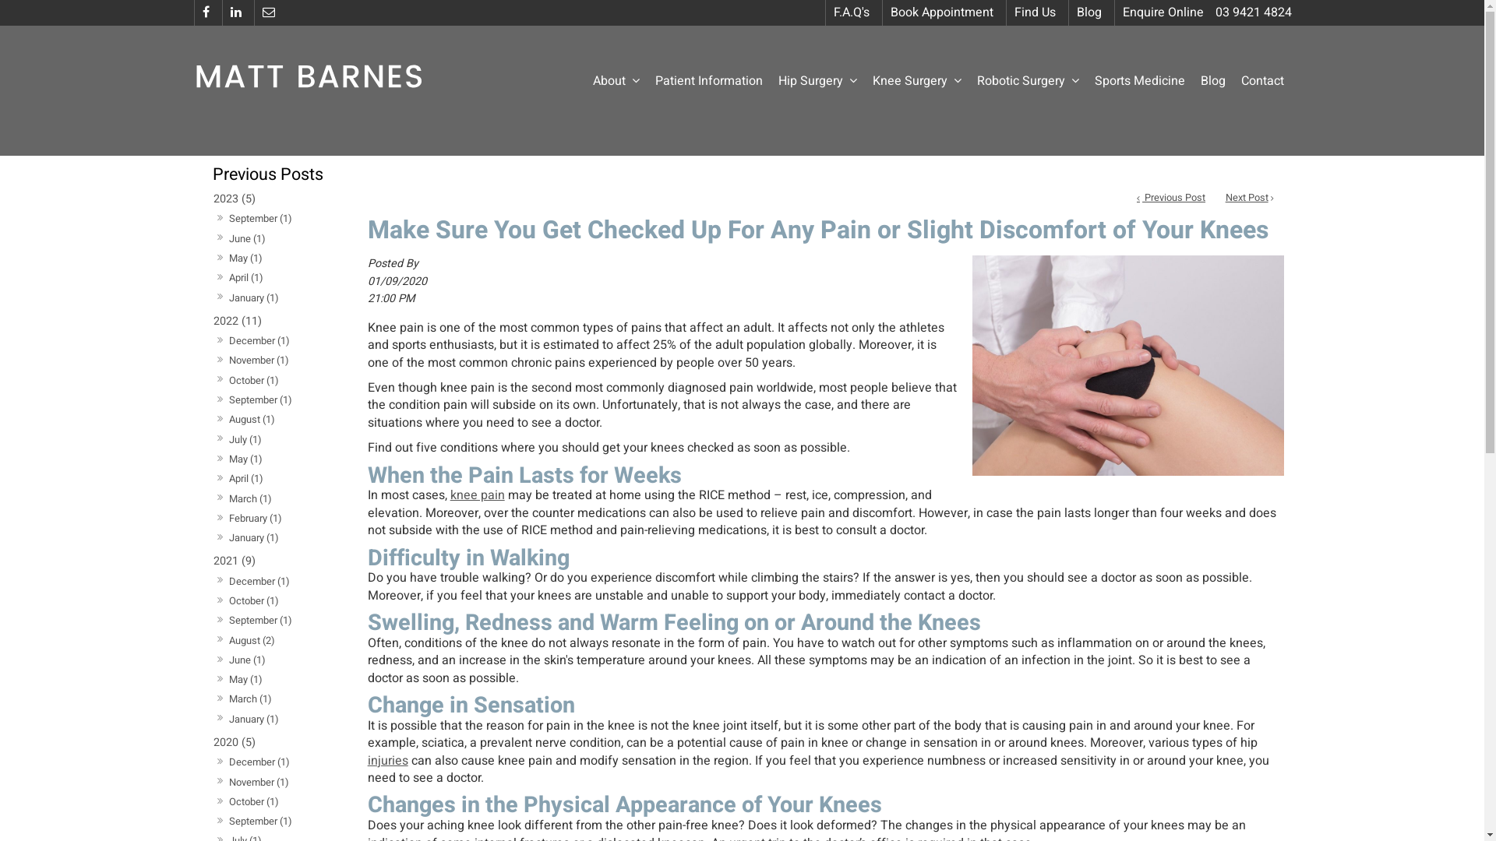  What do you see at coordinates (1171, 198) in the screenshot?
I see `Previous Post` at bounding box center [1171, 198].